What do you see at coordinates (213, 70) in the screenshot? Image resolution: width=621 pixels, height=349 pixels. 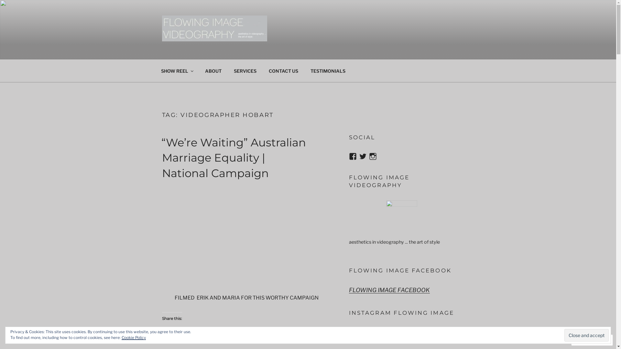 I see `ABOUT` at bounding box center [213, 70].